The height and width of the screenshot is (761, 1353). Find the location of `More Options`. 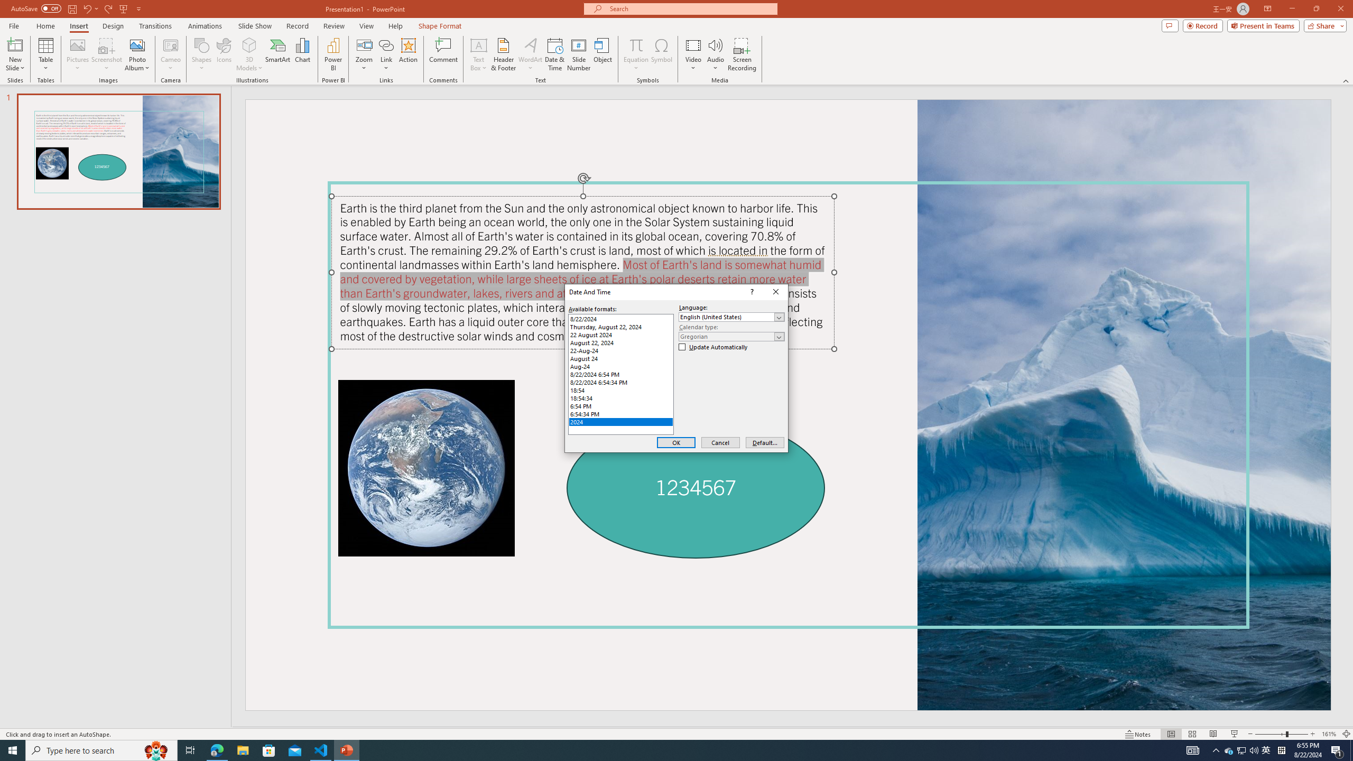

More Options is located at coordinates (635, 64).